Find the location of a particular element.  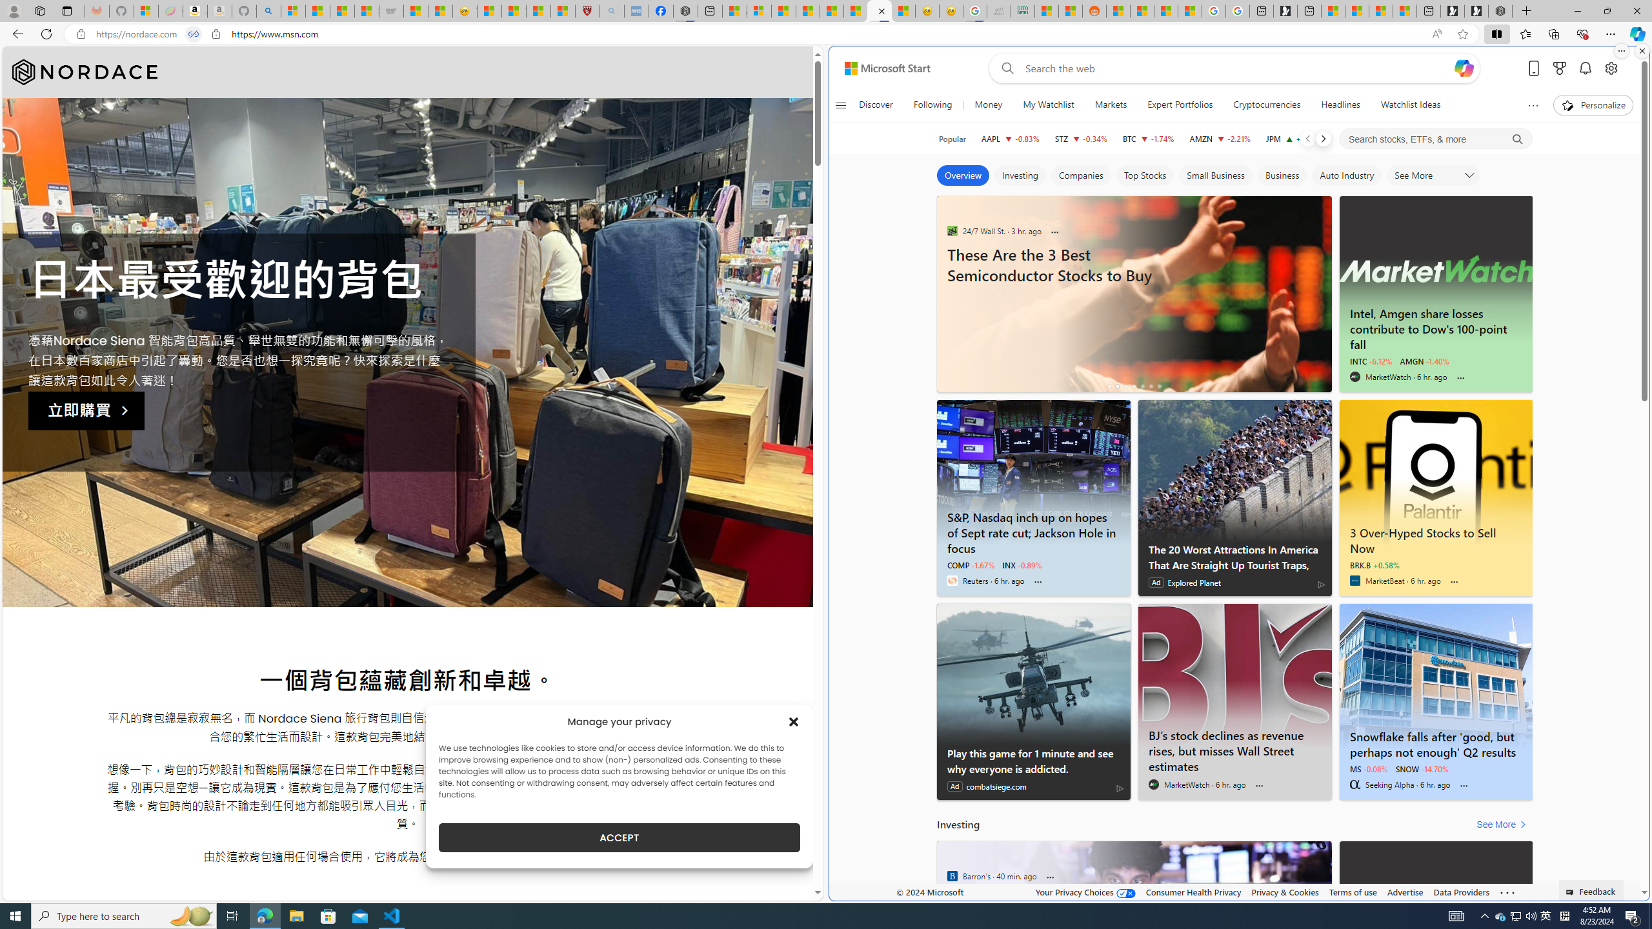

INX -0.89% is located at coordinates (1022, 565).